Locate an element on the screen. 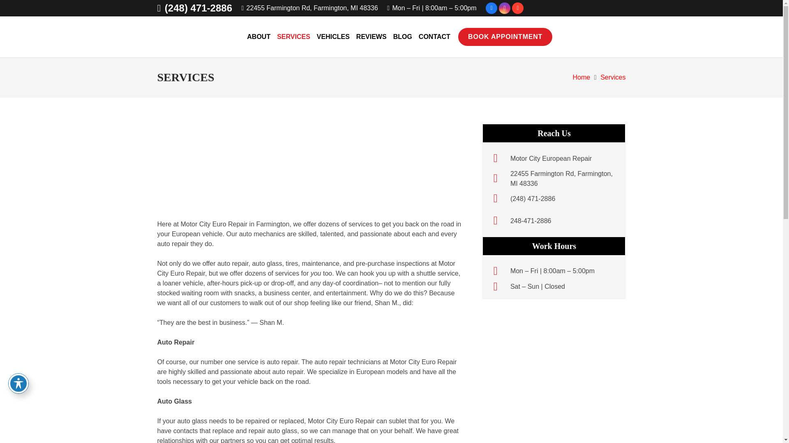 This screenshot has width=789, height=443. SERVICES is located at coordinates (293, 37).